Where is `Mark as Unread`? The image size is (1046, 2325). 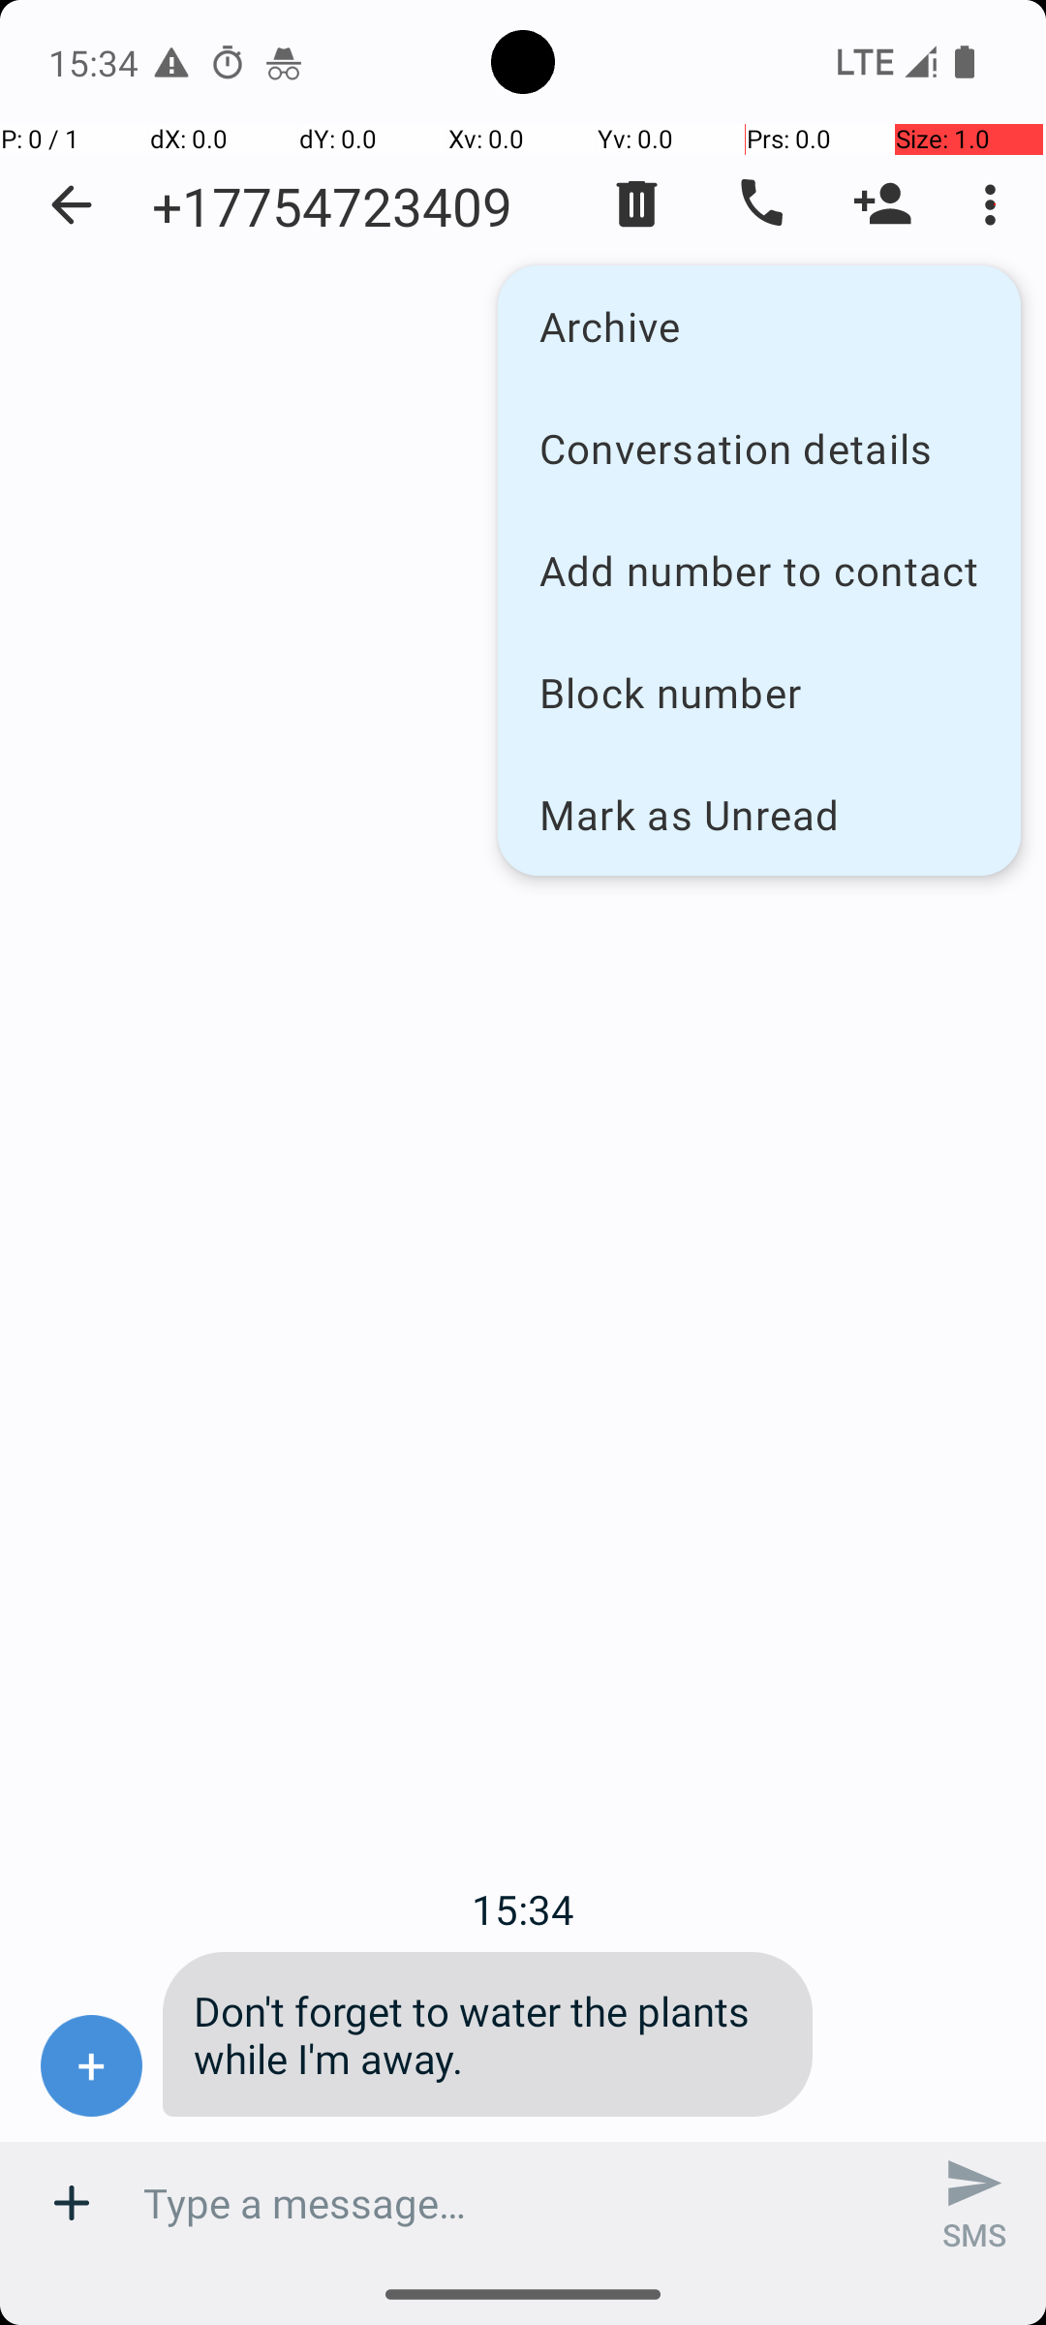 Mark as Unread is located at coordinates (759, 814).